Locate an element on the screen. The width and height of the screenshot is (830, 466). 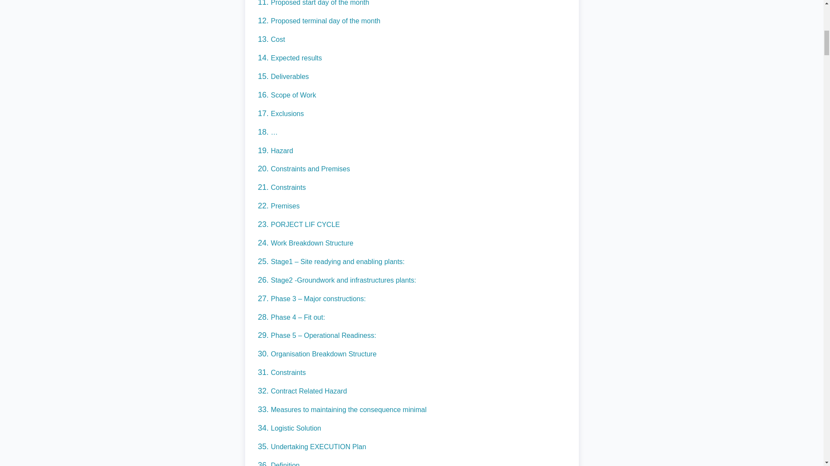
Scope of Work is located at coordinates (293, 95).